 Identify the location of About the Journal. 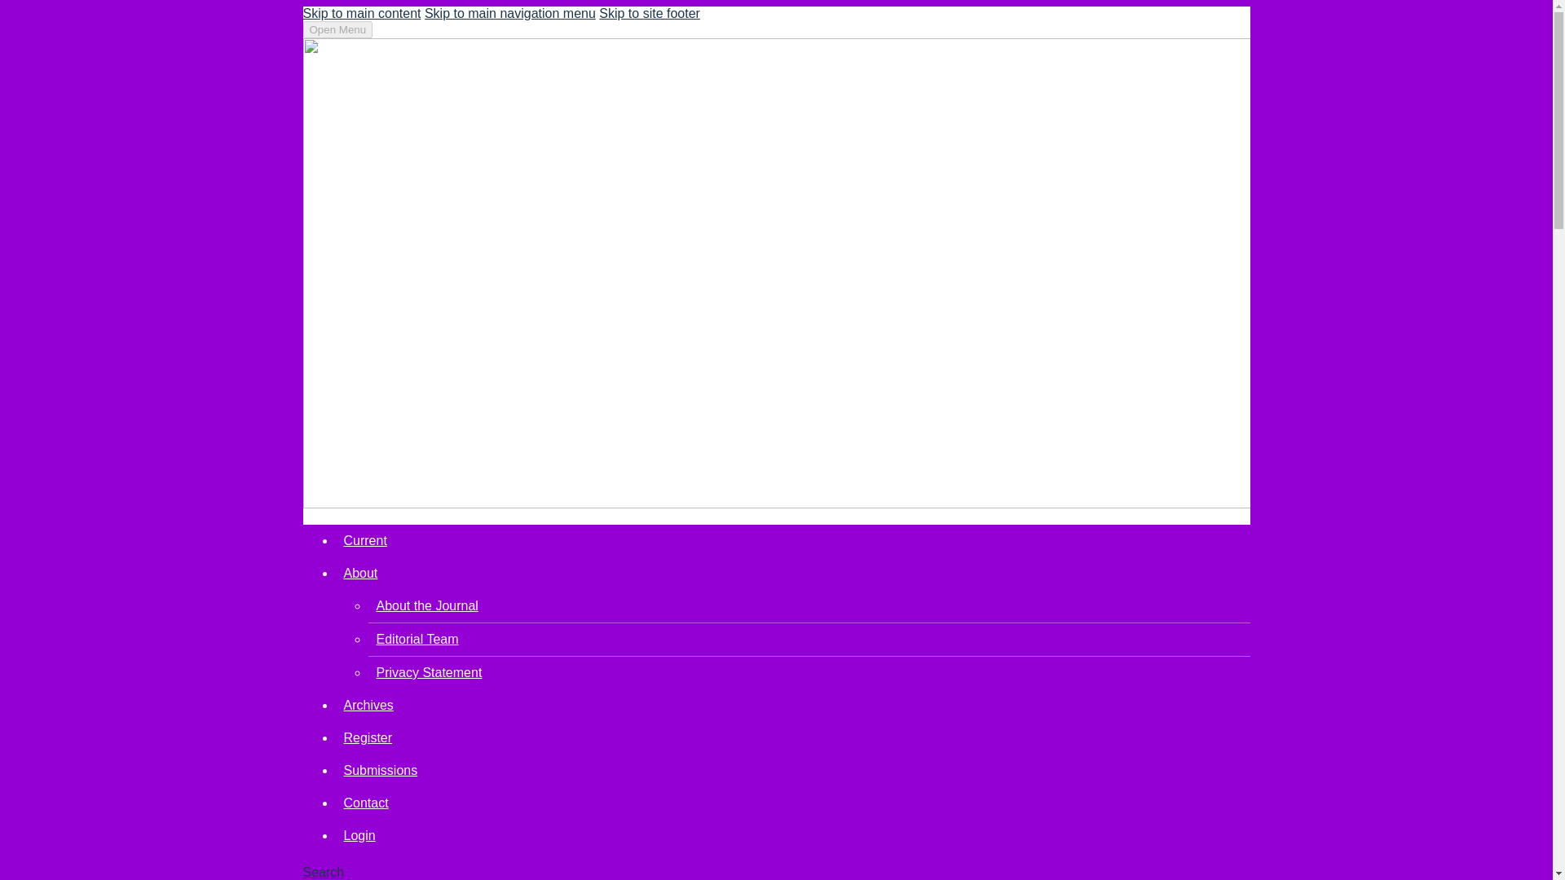
(427, 605).